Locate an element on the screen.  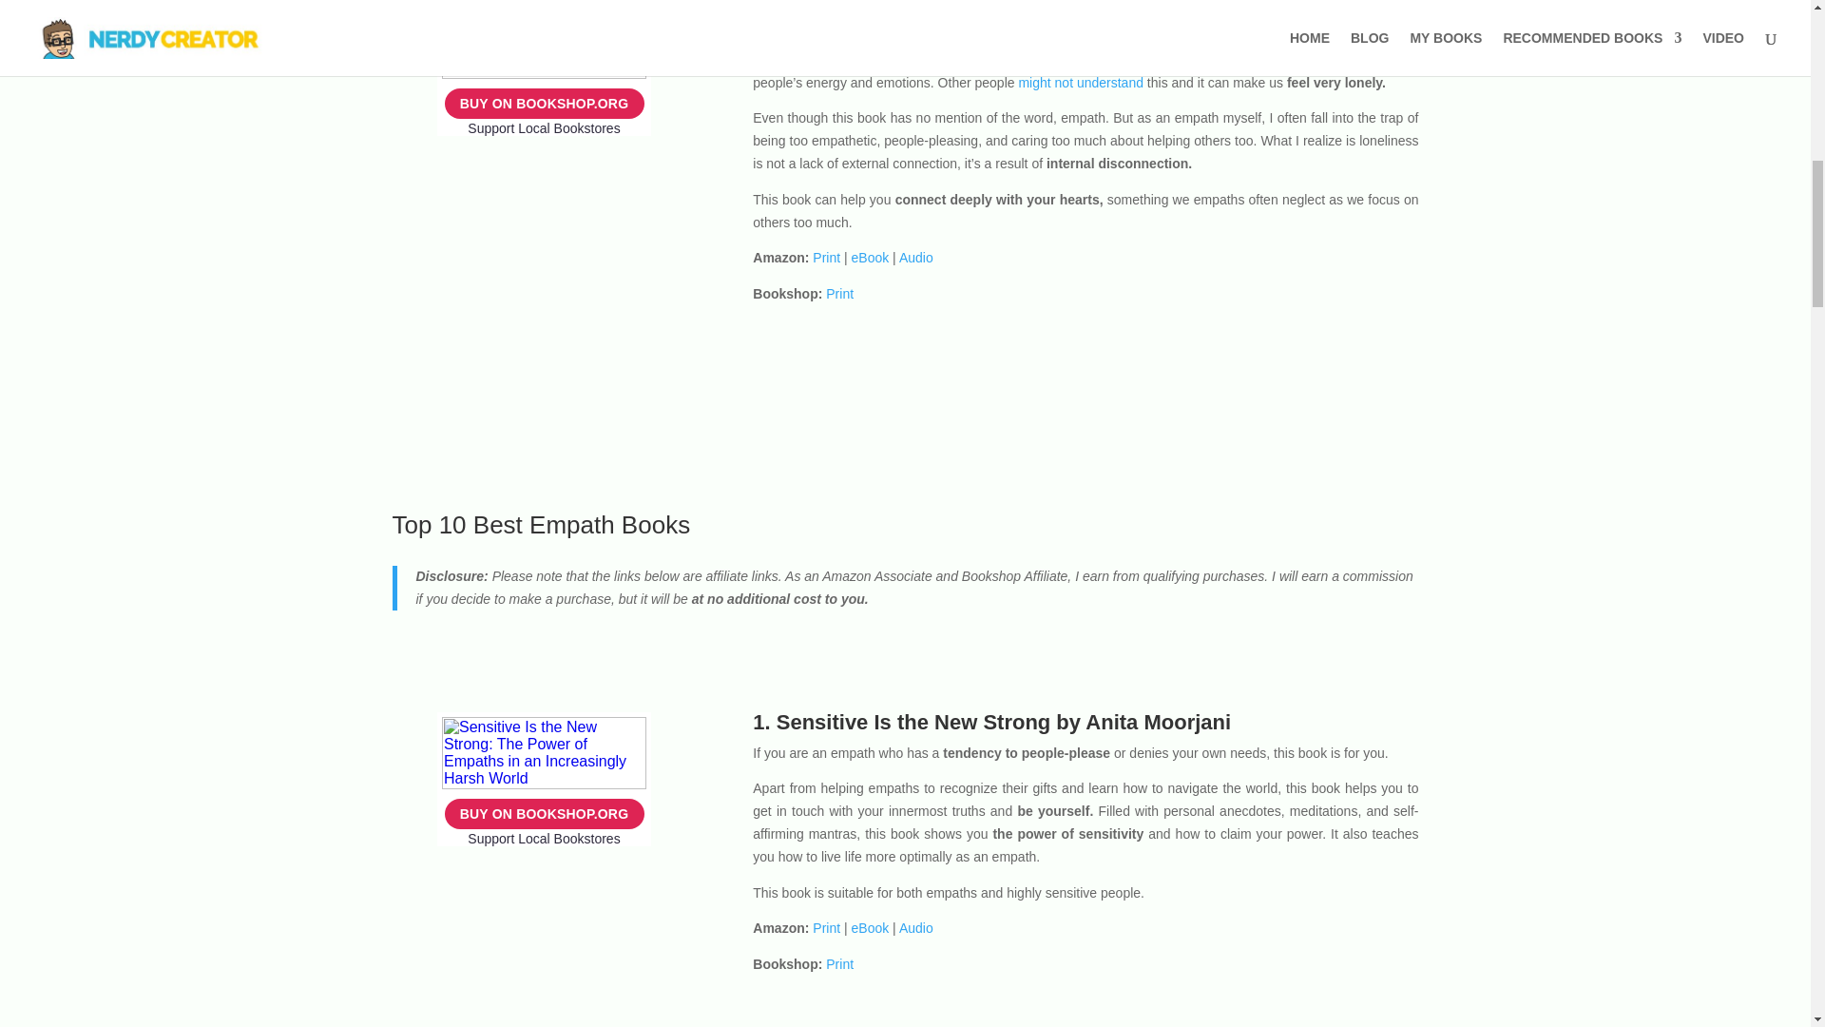
Print is located at coordinates (825, 927).